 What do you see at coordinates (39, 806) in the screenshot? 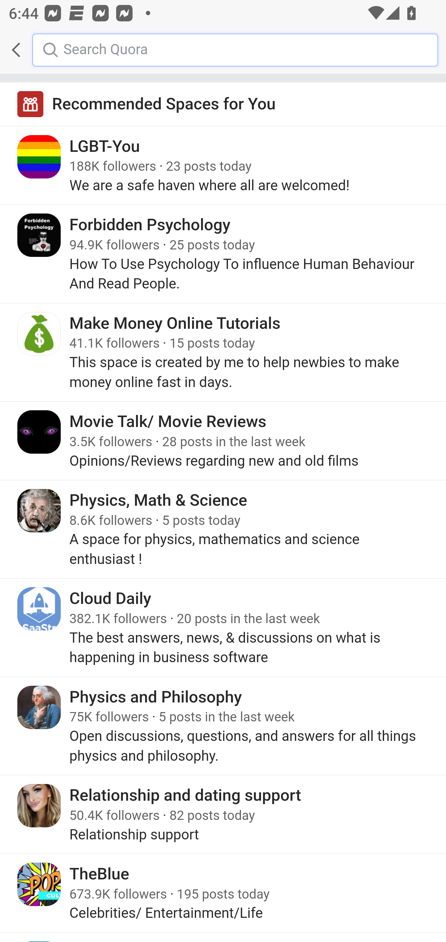
I see `Icon for Relationship and dating support` at bounding box center [39, 806].